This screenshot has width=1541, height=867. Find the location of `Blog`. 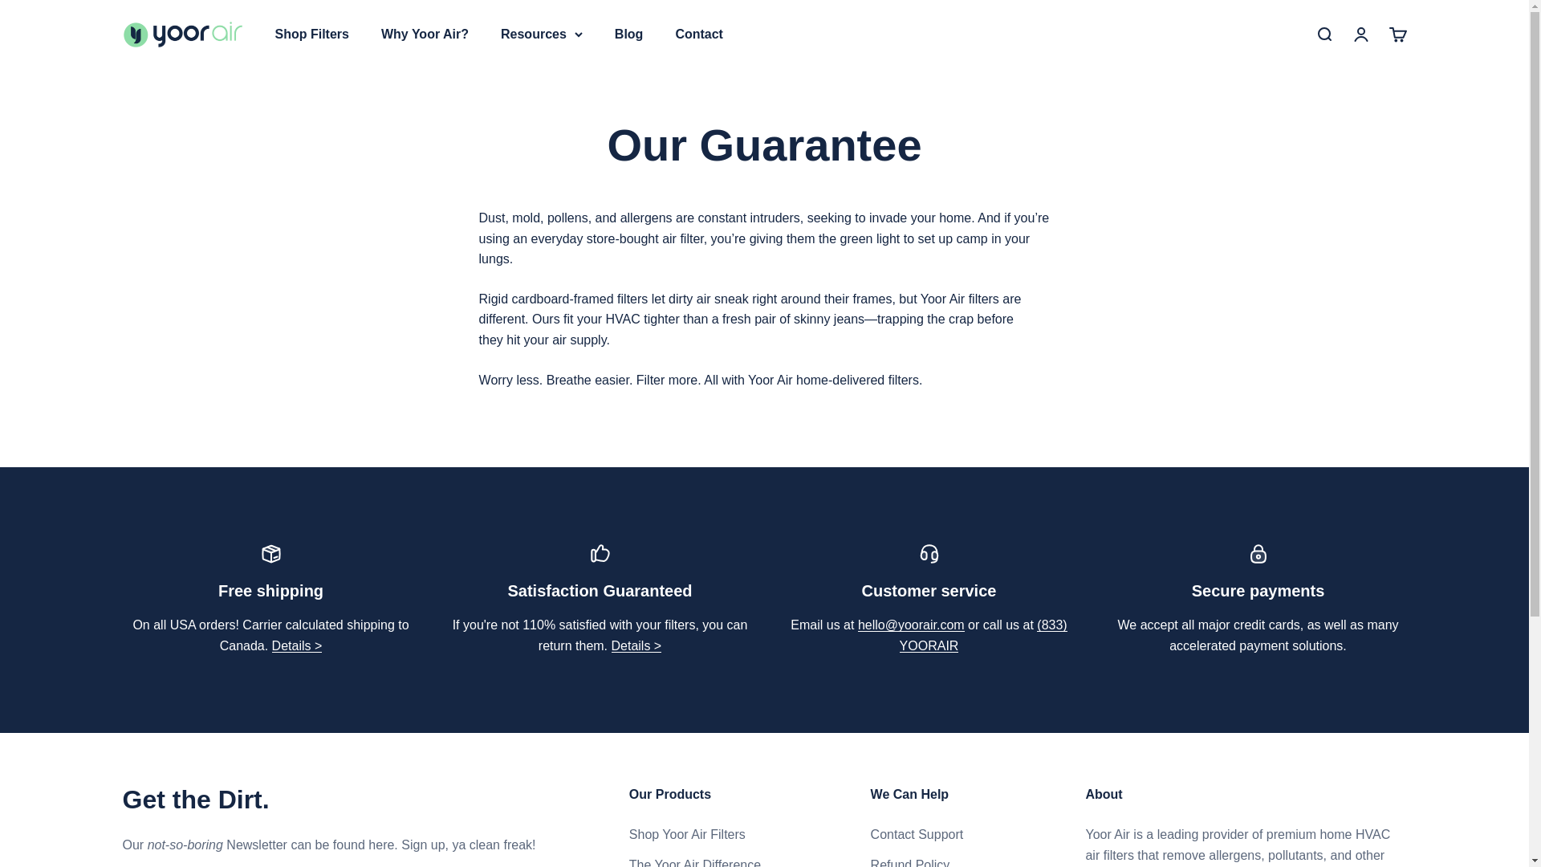

Blog is located at coordinates (629, 34).